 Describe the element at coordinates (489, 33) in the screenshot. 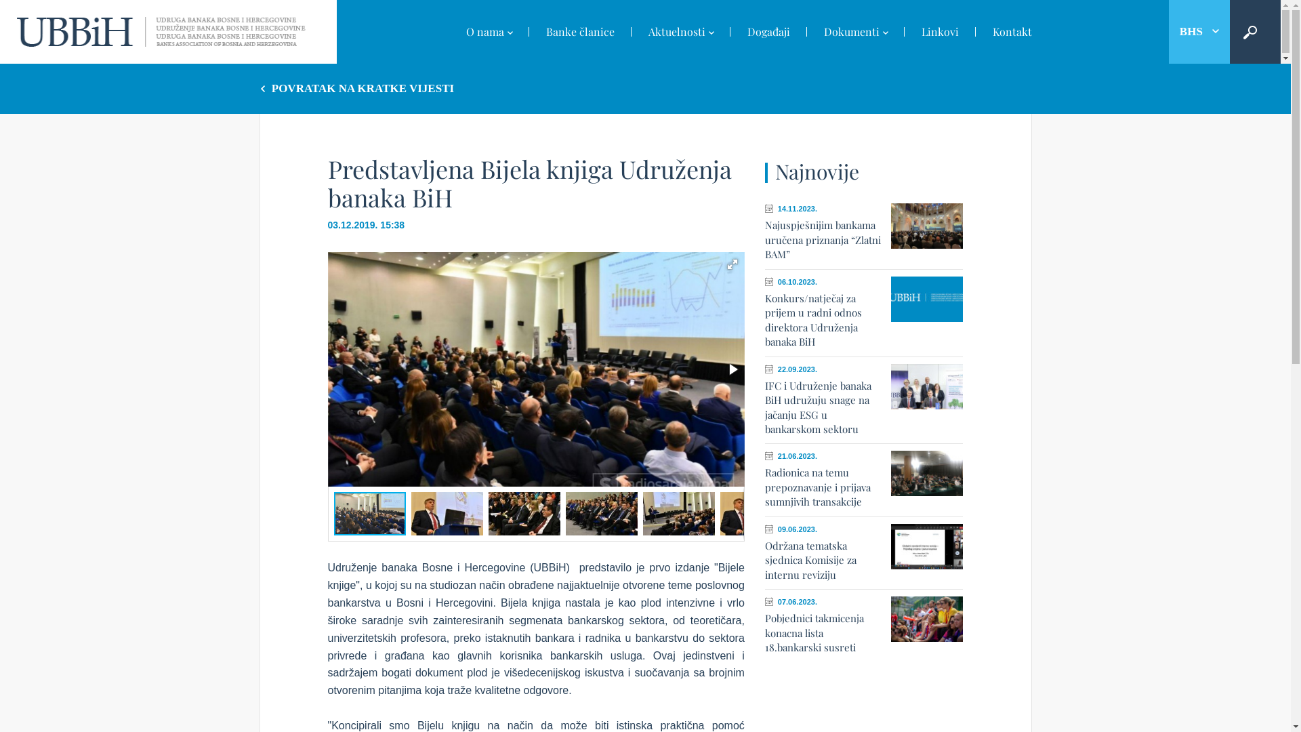

I see `O nama` at that location.